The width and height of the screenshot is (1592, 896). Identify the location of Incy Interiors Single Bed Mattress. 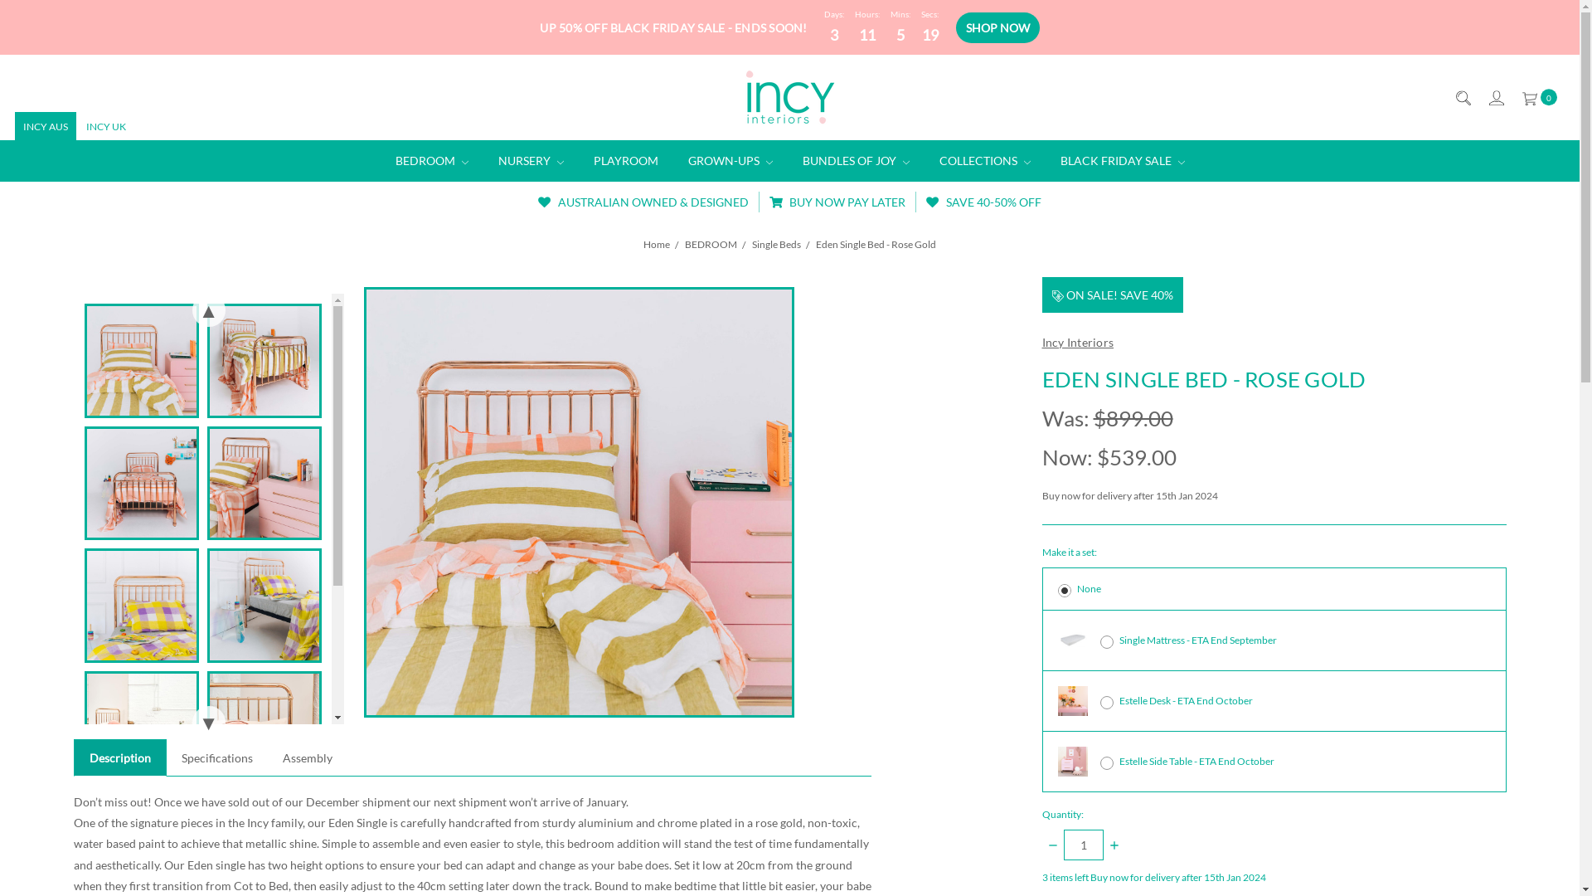
(1073, 640).